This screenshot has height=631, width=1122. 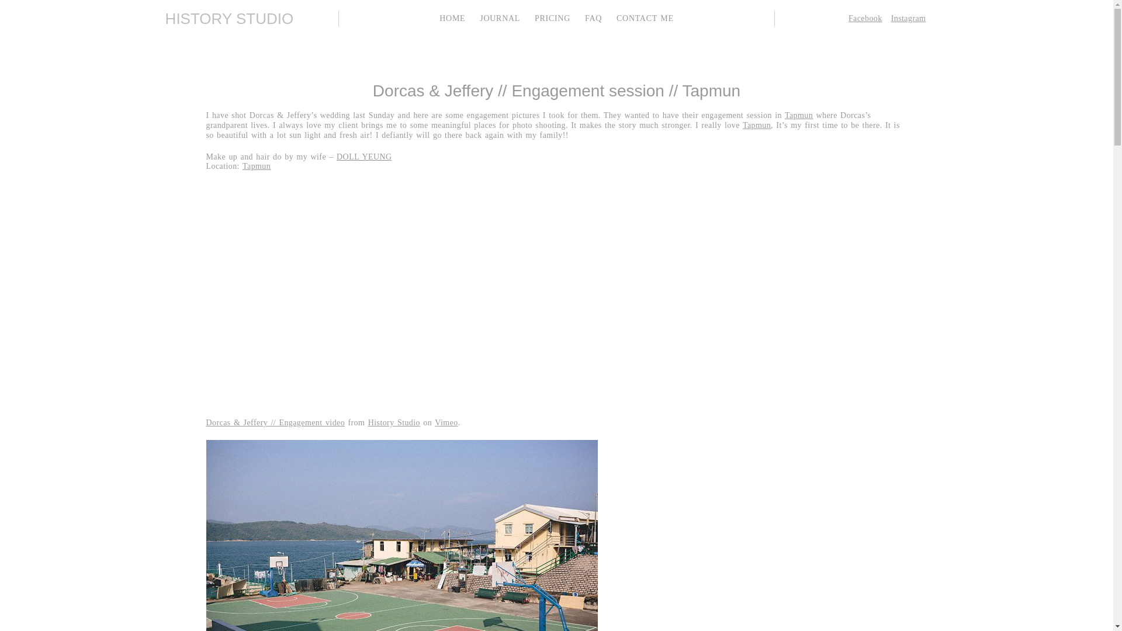 What do you see at coordinates (552, 18) in the screenshot?
I see `PRICING` at bounding box center [552, 18].